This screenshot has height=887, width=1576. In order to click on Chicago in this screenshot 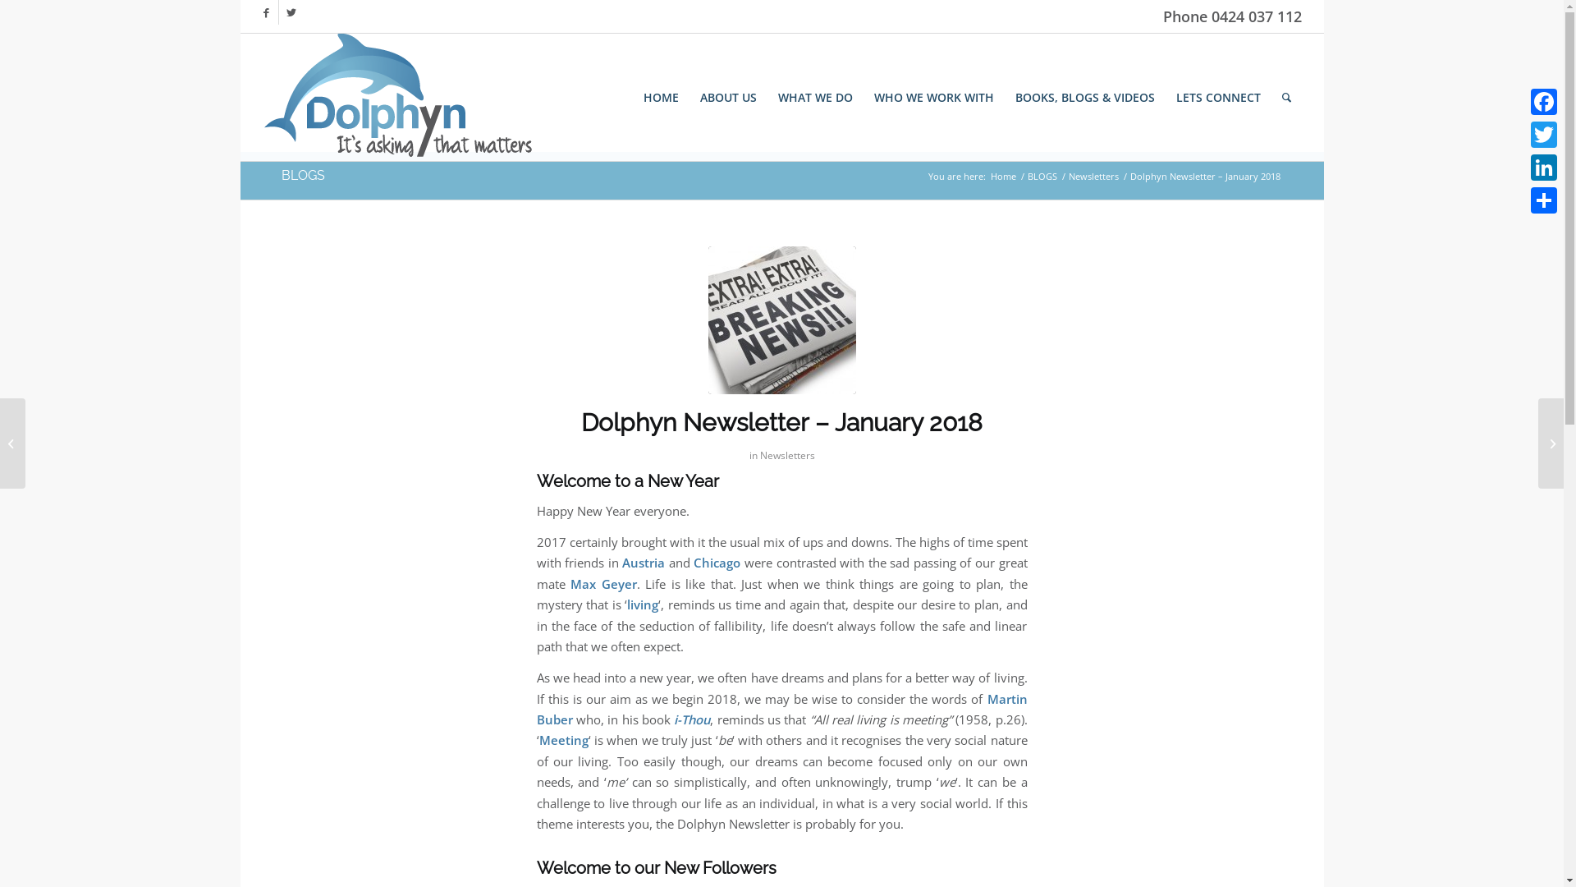, I will do `click(717, 563)`.